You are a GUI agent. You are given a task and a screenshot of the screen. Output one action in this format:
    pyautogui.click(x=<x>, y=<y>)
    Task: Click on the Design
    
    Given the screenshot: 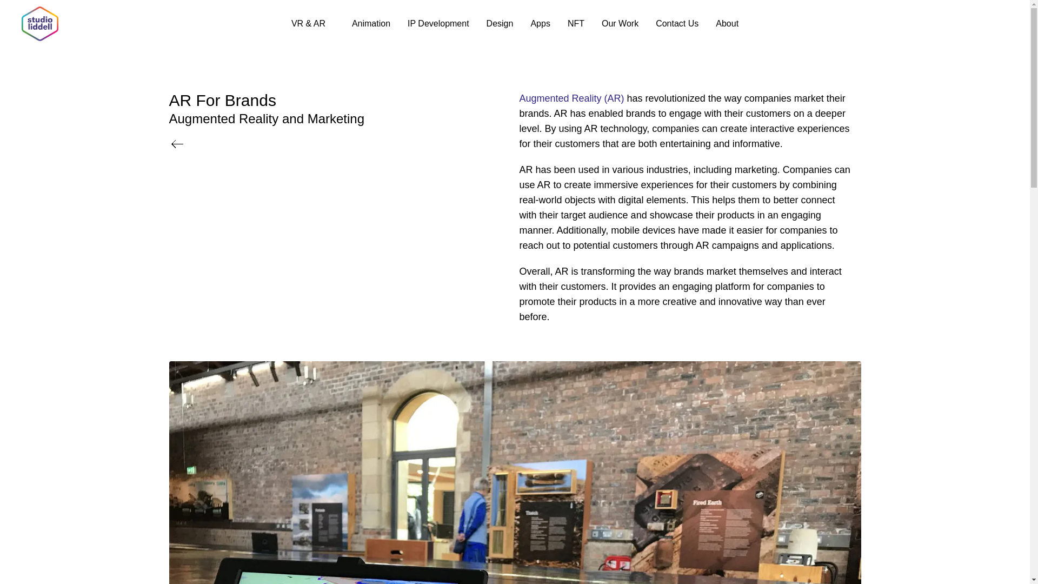 What is the action you would take?
    pyautogui.click(x=500, y=24)
    